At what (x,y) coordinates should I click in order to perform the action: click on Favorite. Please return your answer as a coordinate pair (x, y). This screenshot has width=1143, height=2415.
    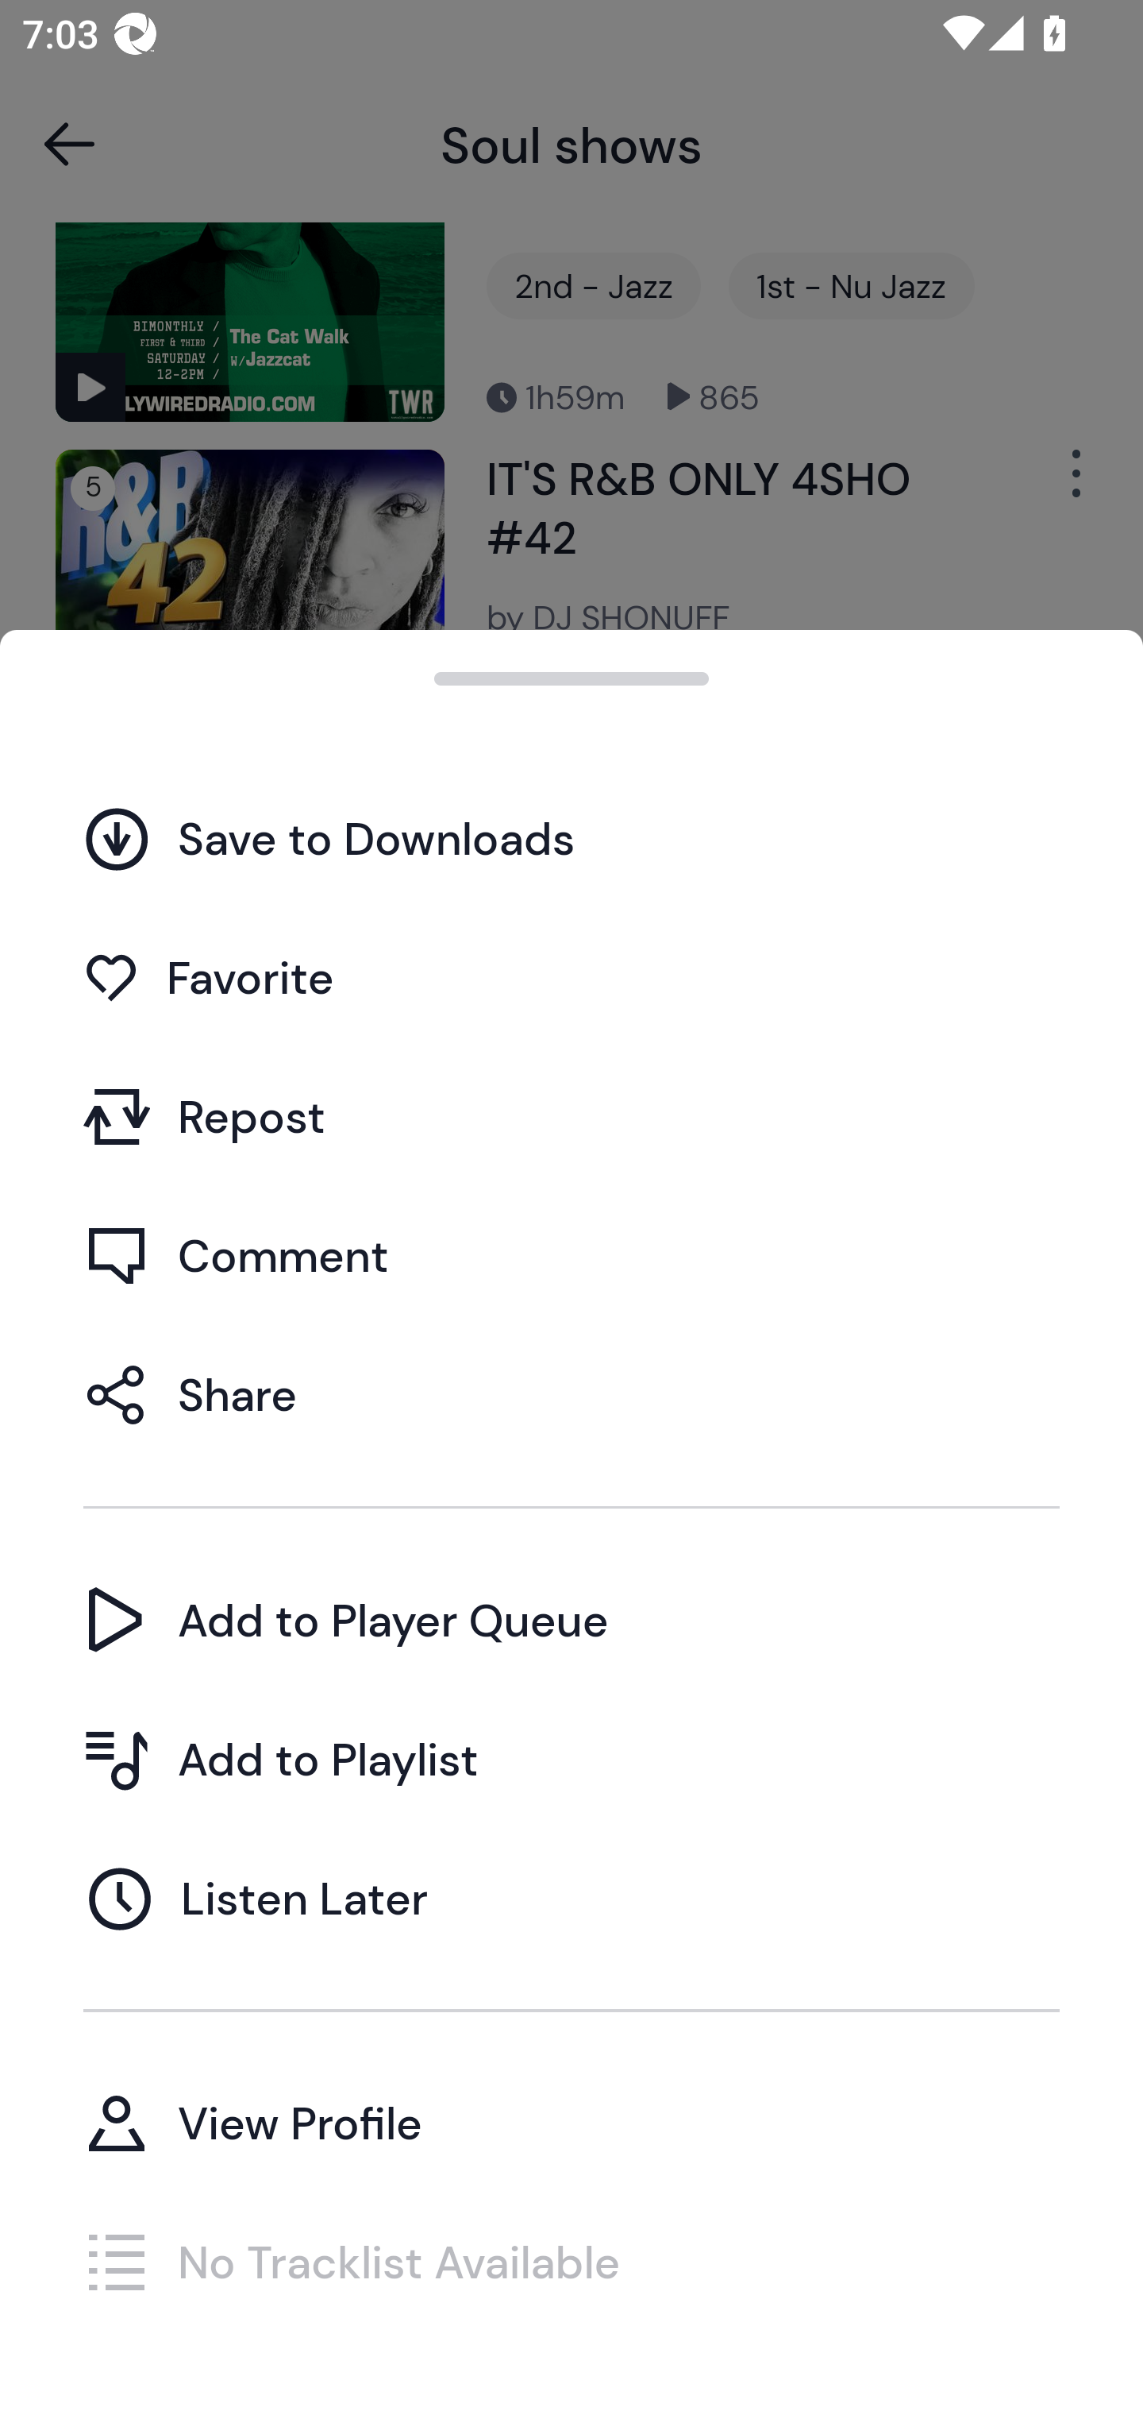
    Looking at the image, I should click on (571, 978).